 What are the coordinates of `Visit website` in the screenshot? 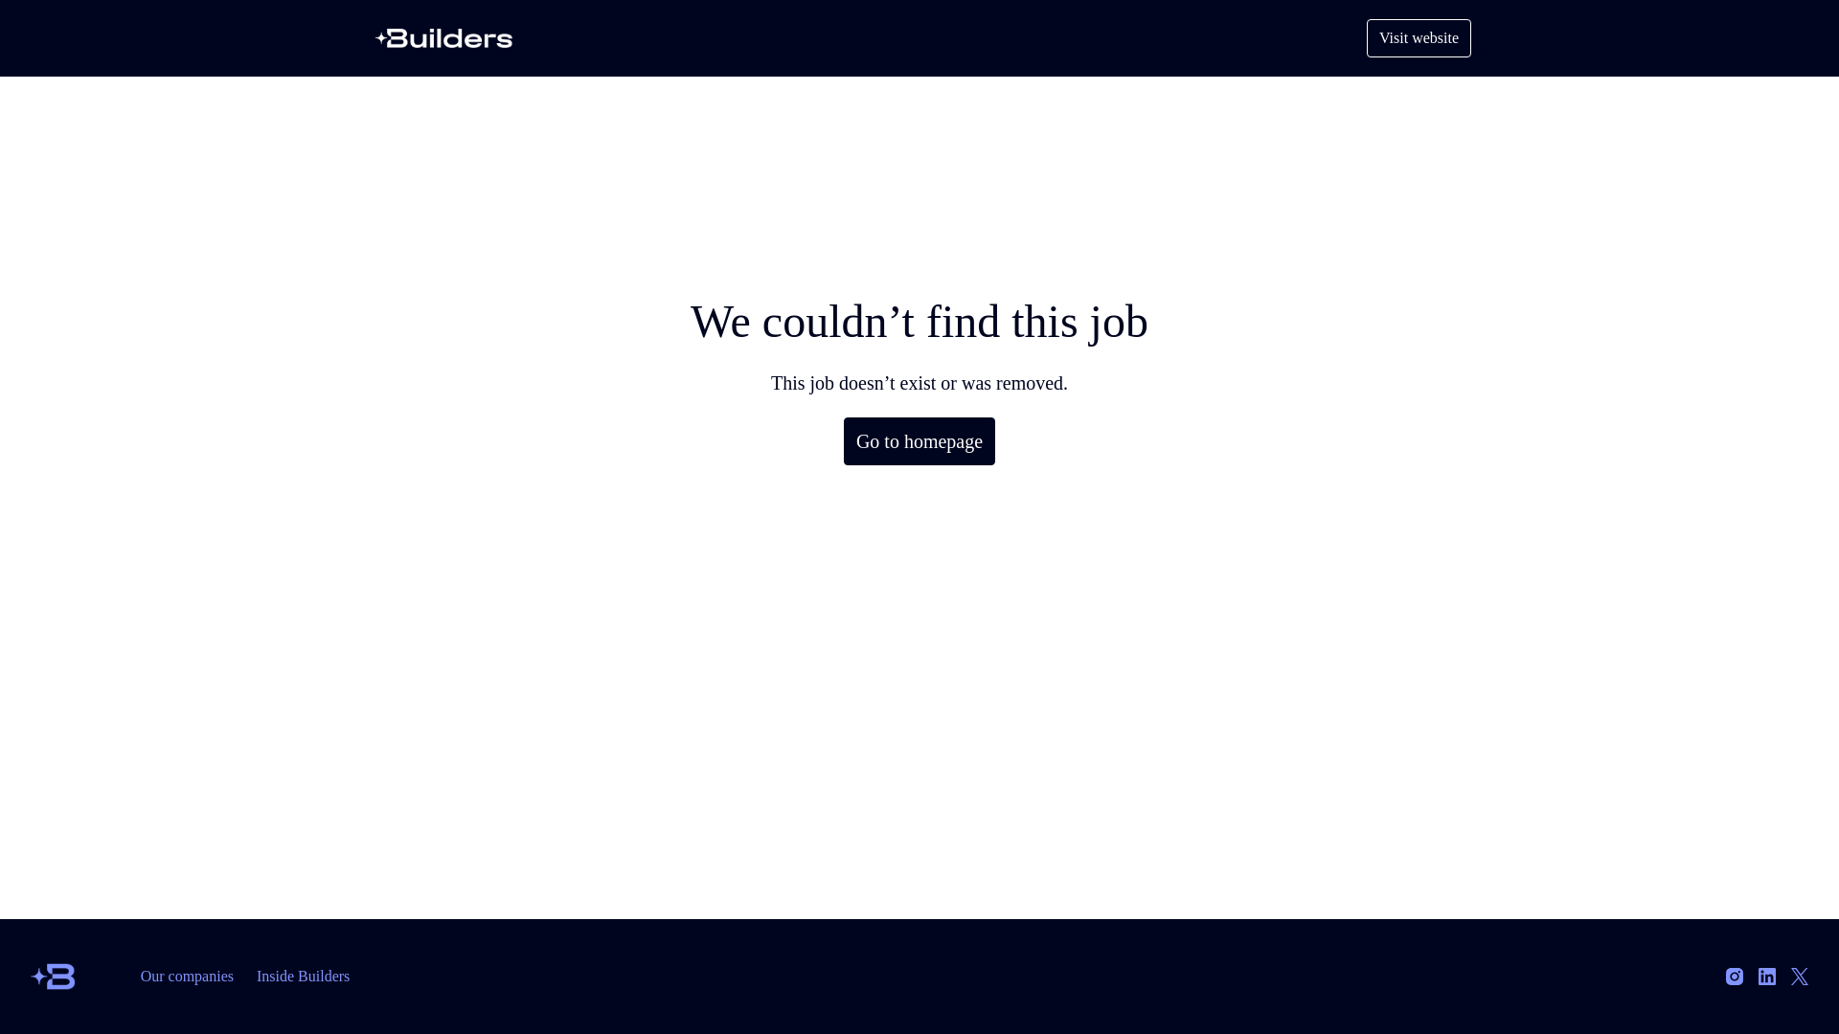 It's located at (1419, 38).